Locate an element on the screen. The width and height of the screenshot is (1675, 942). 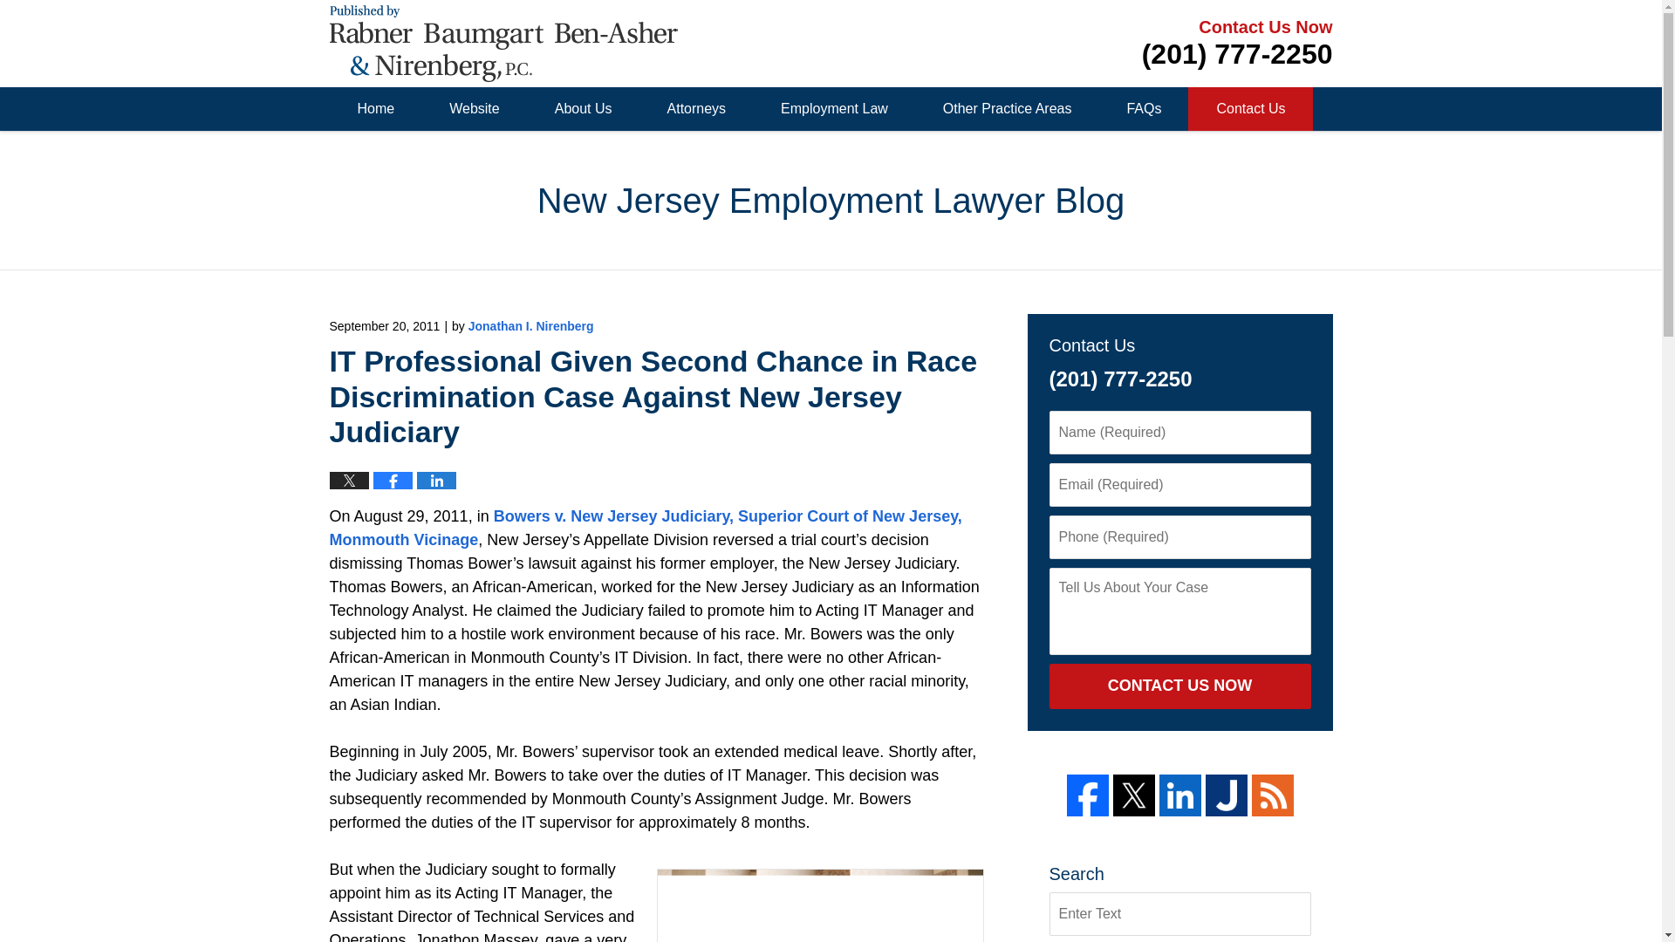
About Us is located at coordinates (583, 109).